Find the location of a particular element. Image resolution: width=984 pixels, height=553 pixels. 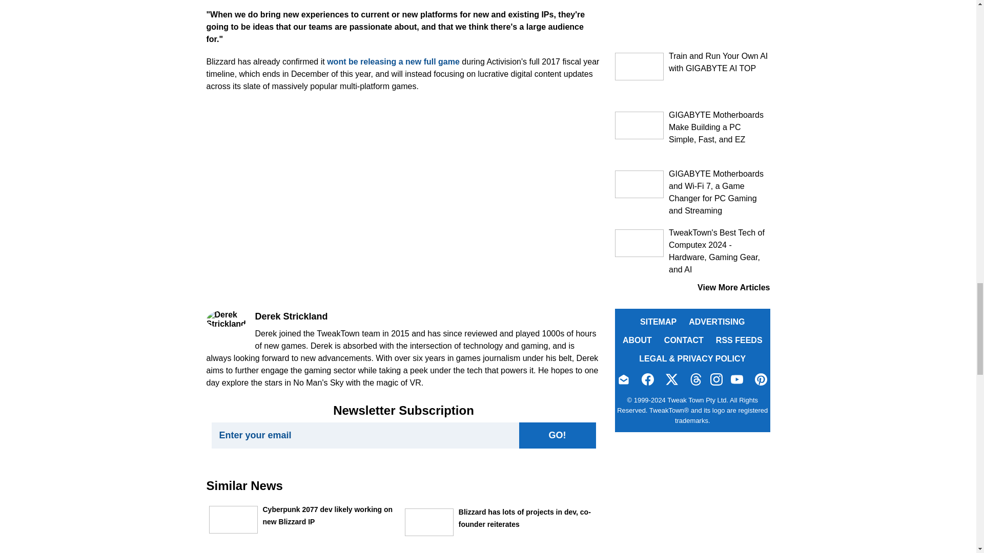

Derek Strickland is located at coordinates (226, 319).